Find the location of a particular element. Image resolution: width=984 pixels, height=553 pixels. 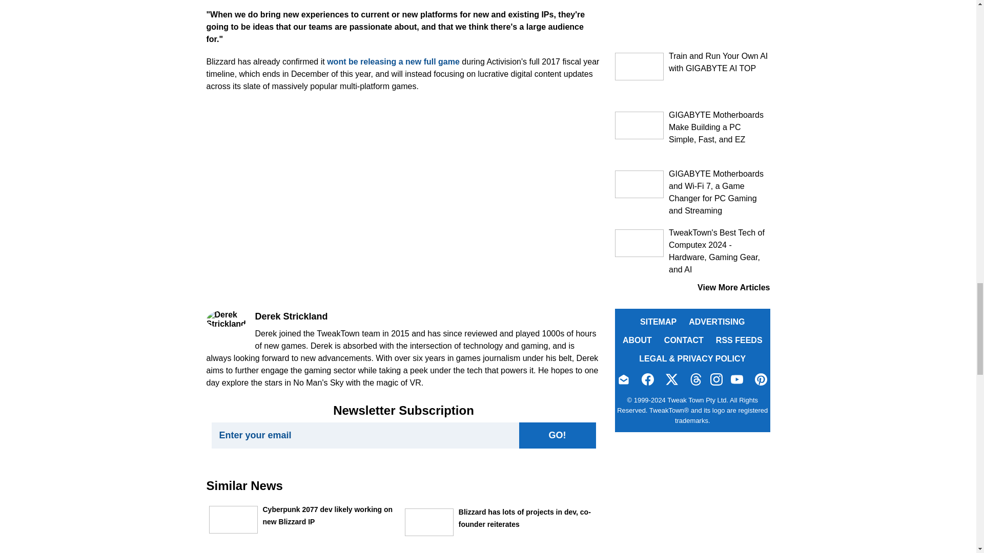

Derek Strickland is located at coordinates (226, 319).